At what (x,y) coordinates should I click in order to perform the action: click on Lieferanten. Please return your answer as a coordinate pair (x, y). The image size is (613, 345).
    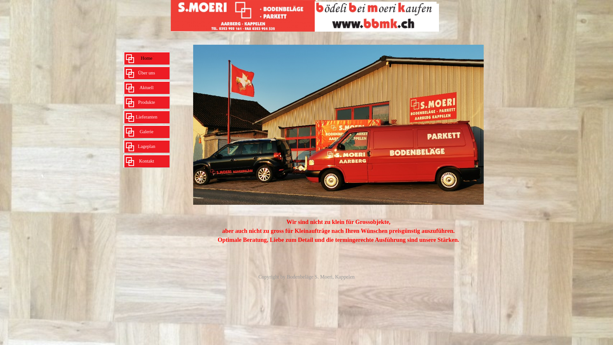
    Looking at the image, I should click on (147, 117).